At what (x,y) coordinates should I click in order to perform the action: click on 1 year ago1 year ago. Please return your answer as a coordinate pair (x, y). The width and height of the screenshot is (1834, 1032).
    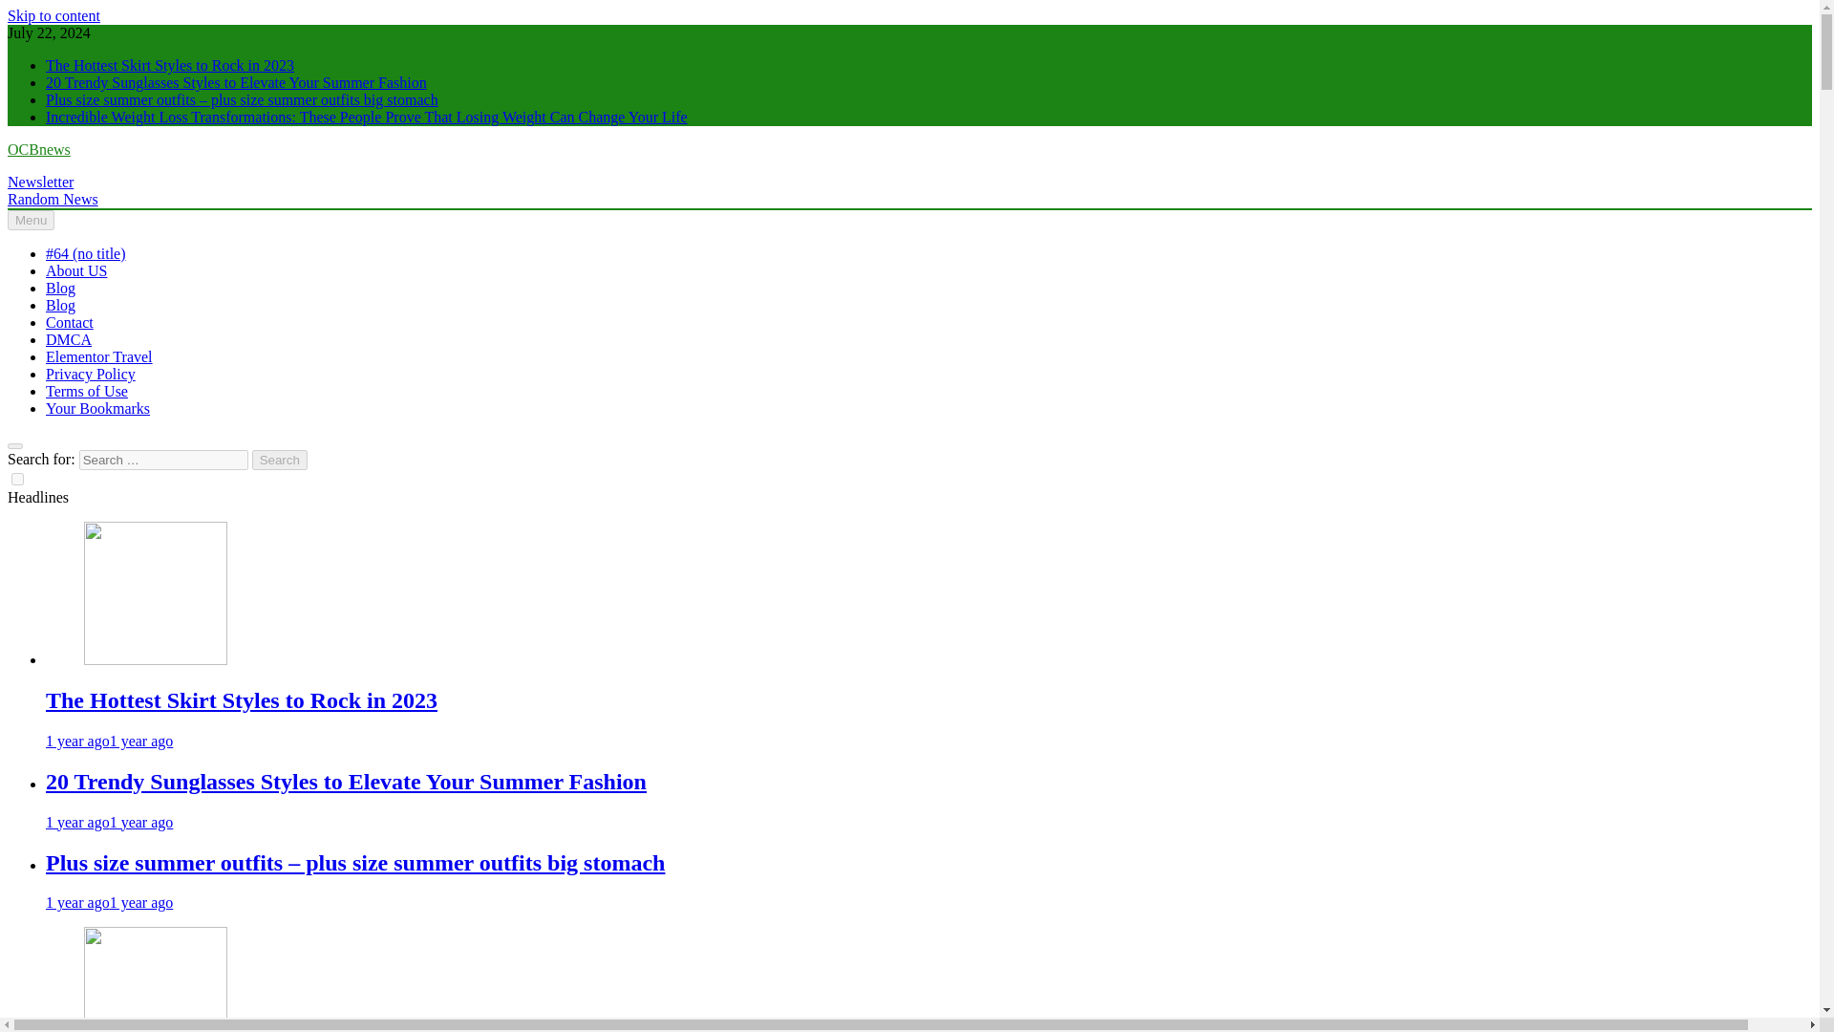
    Looking at the image, I should click on (109, 822).